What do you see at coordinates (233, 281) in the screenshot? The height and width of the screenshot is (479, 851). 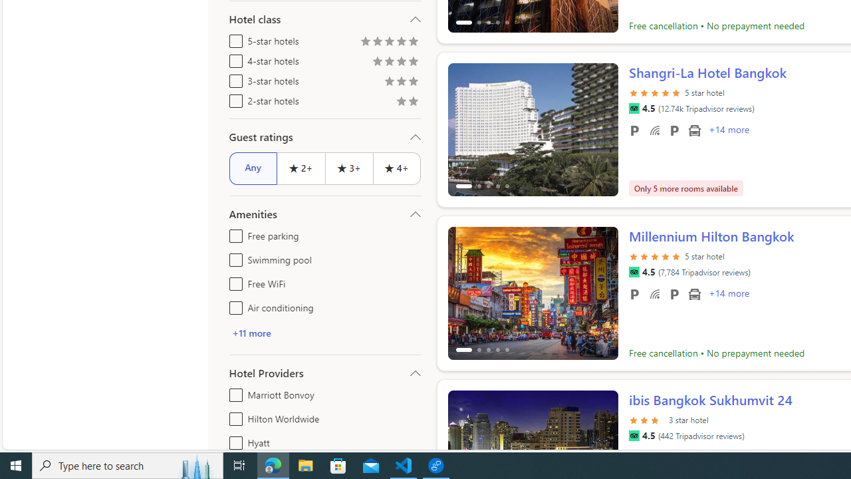 I see `Free WiFi` at bounding box center [233, 281].